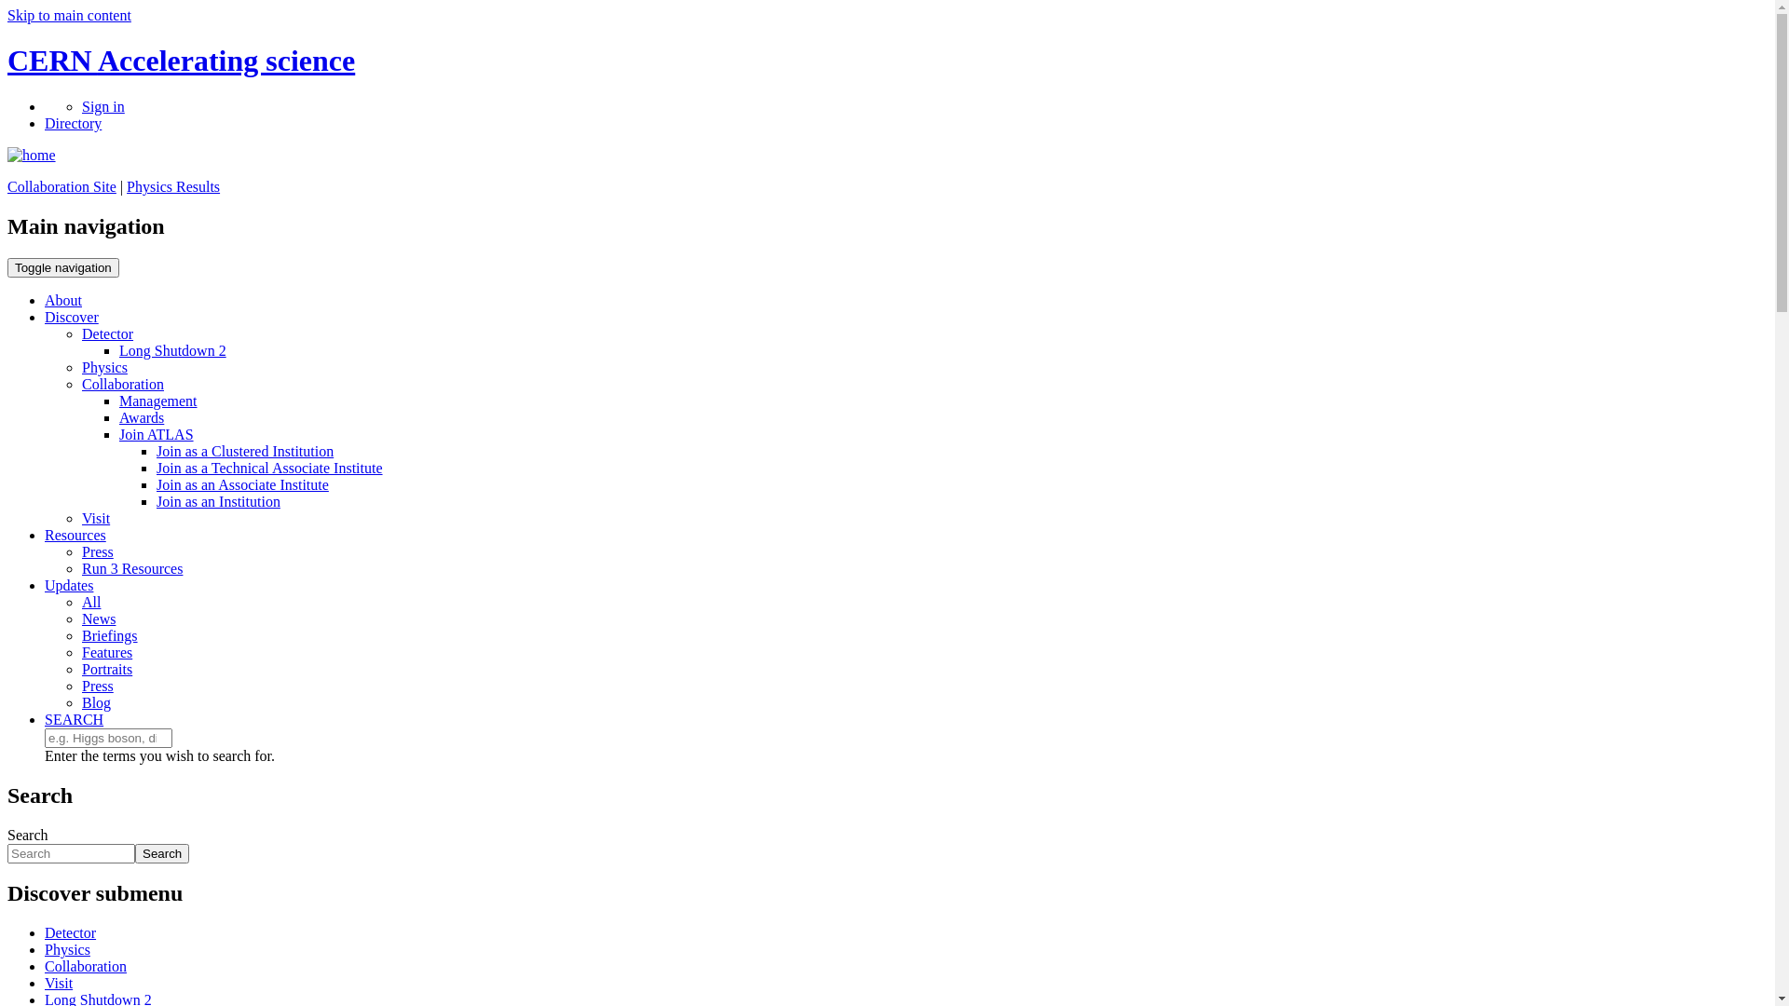 The width and height of the screenshot is (1789, 1006). Describe the element at coordinates (245, 451) in the screenshot. I see `Join as a Clustered Institution` at that location.